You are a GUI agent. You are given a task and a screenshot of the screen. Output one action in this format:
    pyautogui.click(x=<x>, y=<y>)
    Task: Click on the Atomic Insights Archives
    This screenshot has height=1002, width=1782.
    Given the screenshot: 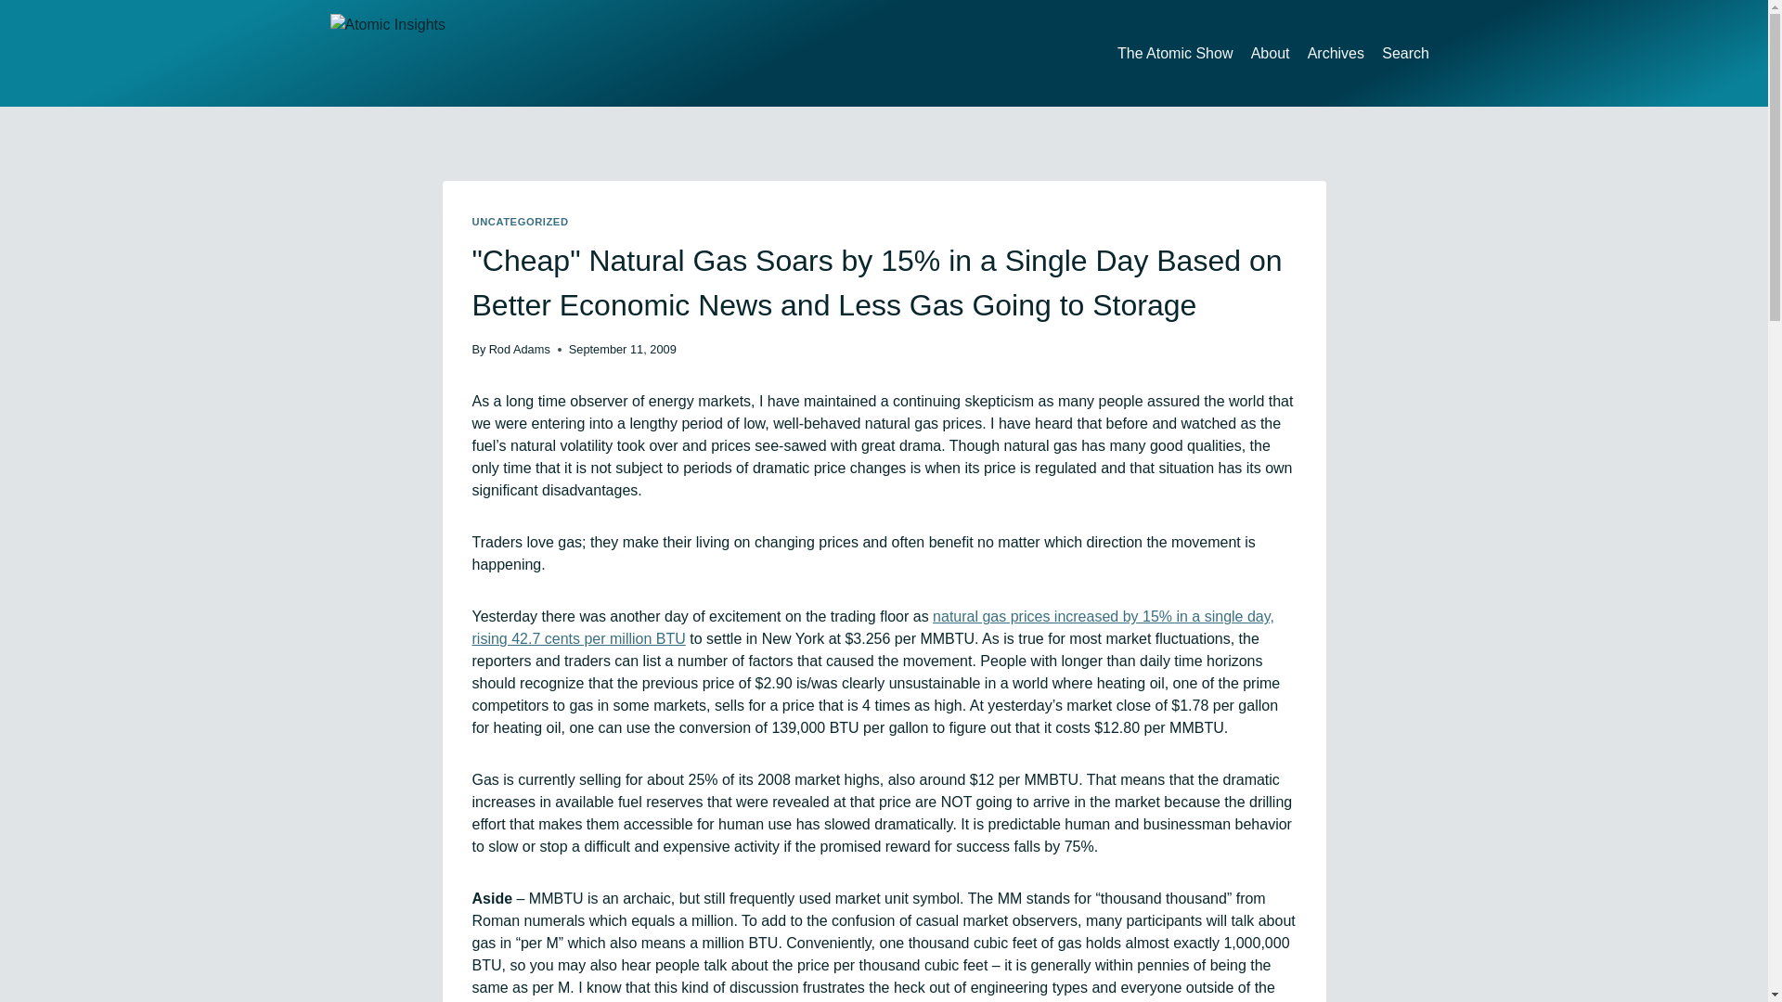 What is the action you would take?
    pyautogui.click(x=1336, y=52)
    